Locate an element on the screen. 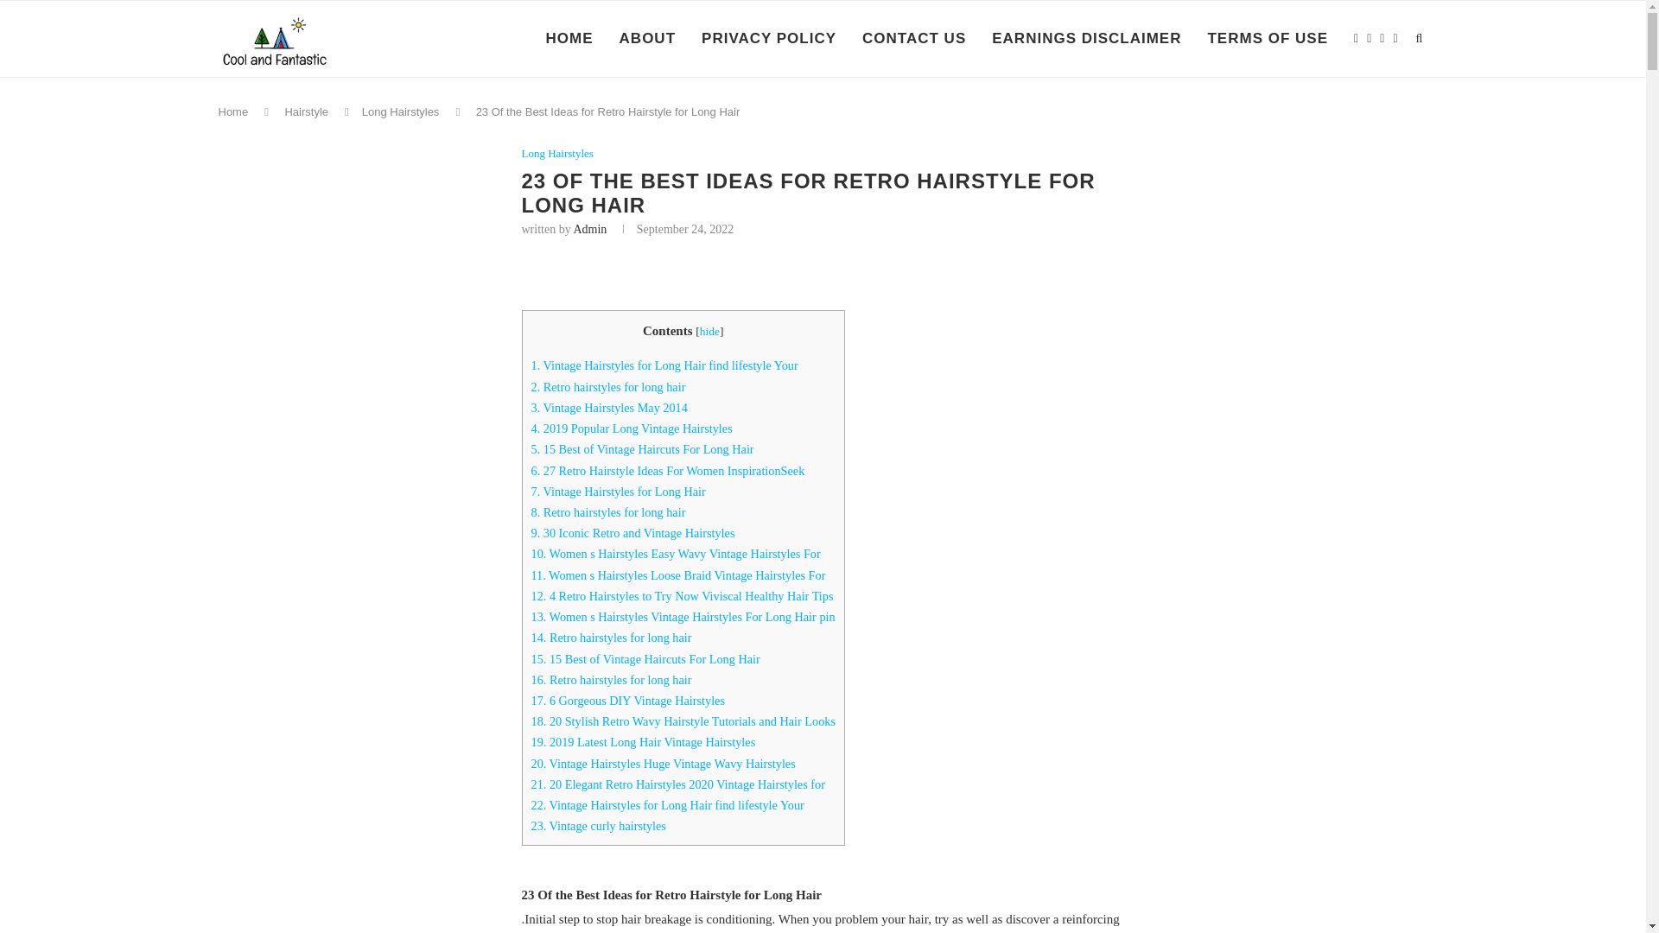  Admin is located at coordinates (589, 230).